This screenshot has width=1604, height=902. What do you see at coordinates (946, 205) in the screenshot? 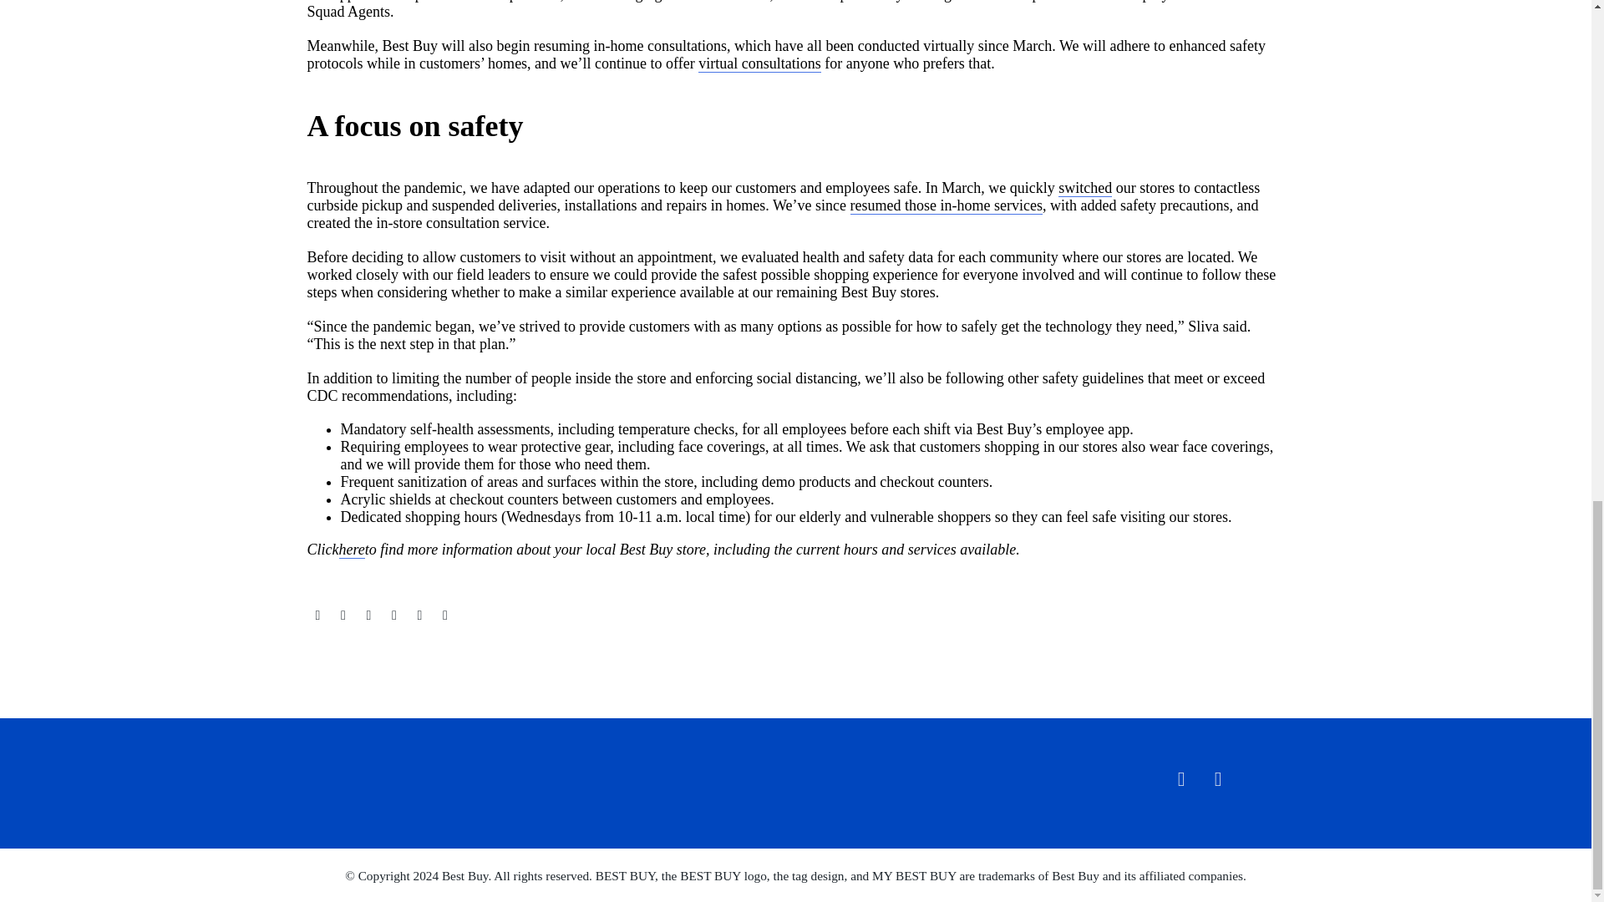
I see `resumed those in-home services` at bounding box center [946, 205].